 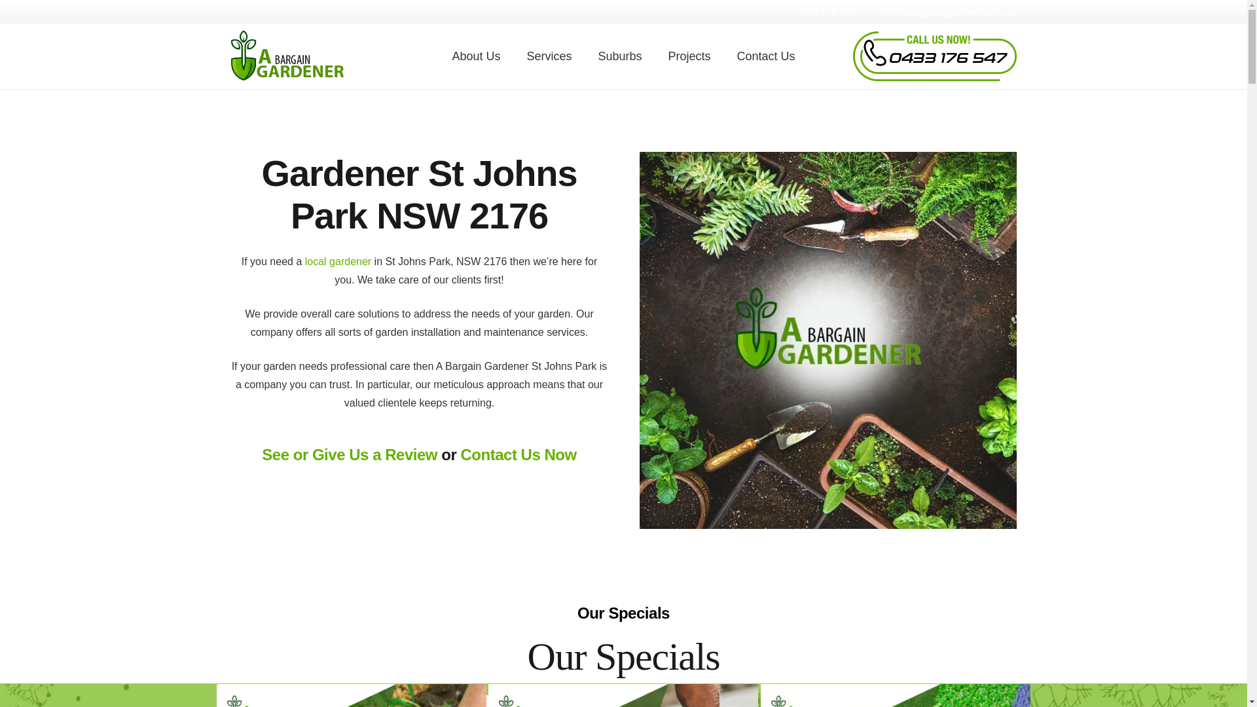 I want to click on Contact Us, so click(x=766, y=56).